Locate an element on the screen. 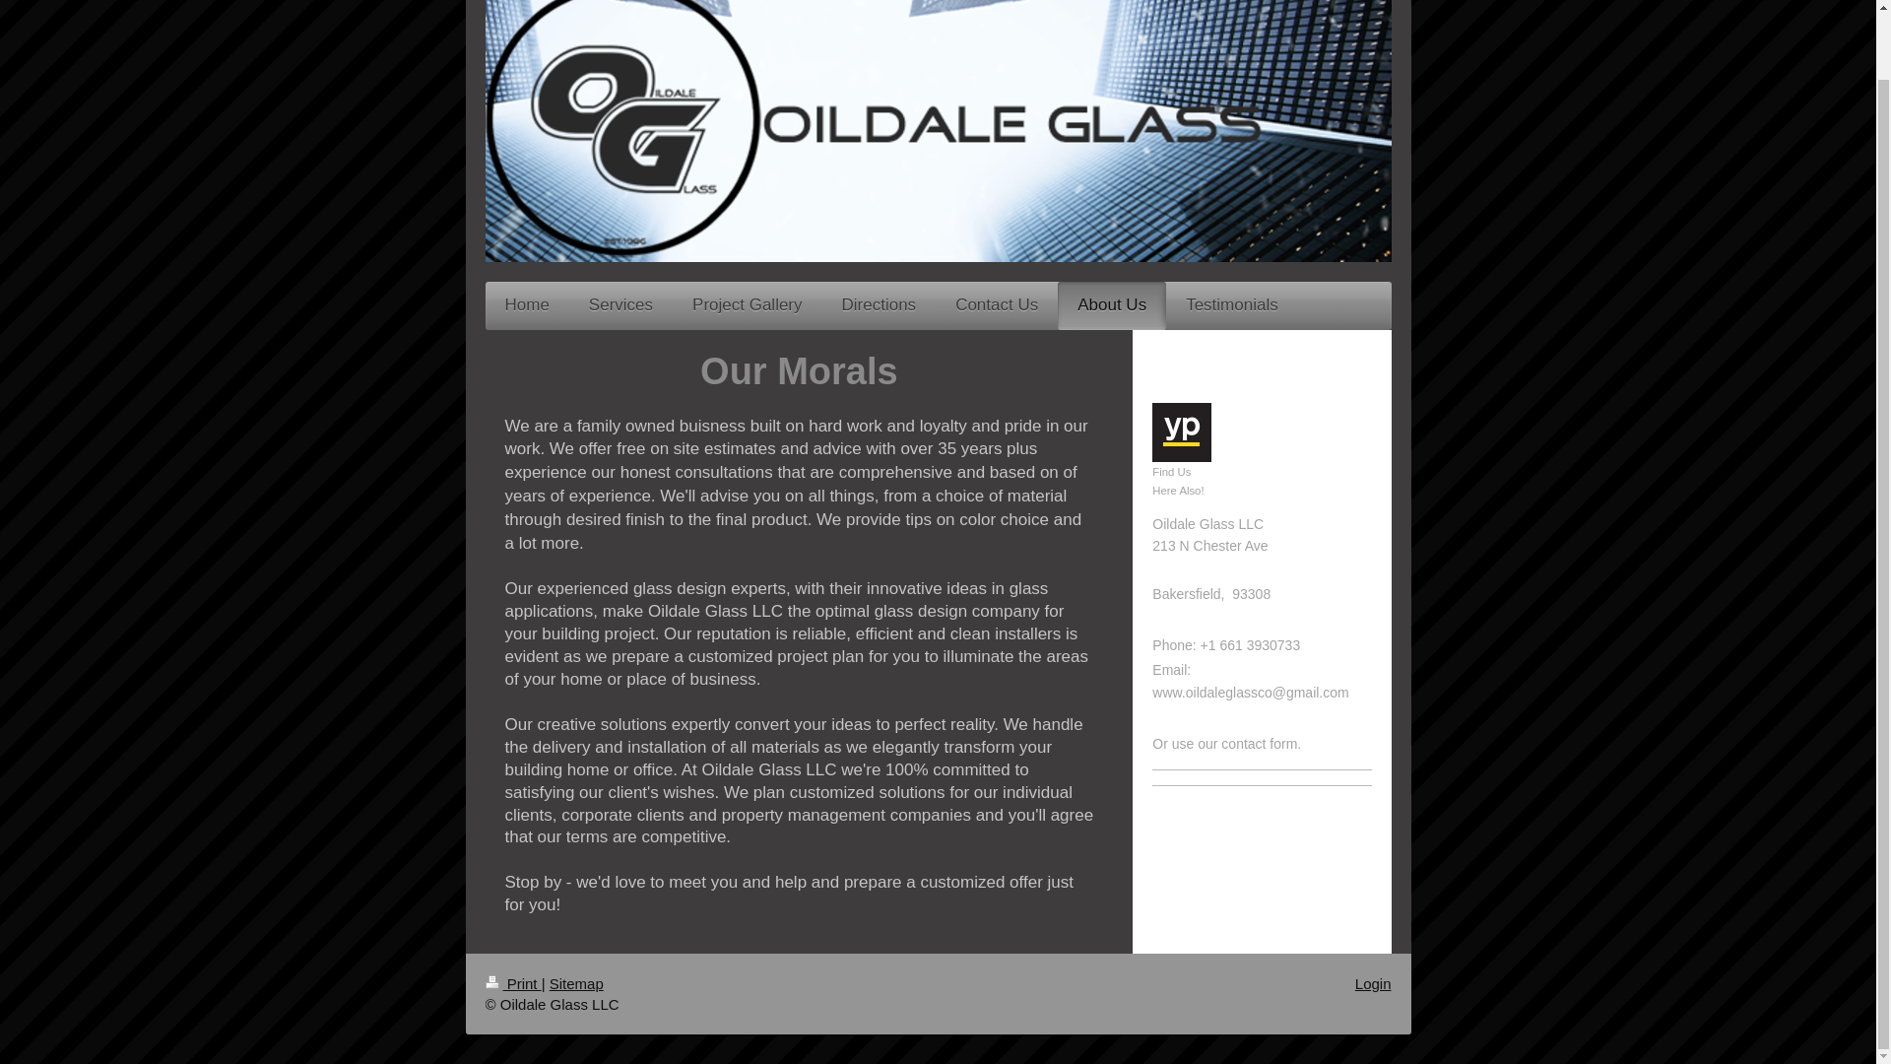  Home is located at coordinates (526, 305).